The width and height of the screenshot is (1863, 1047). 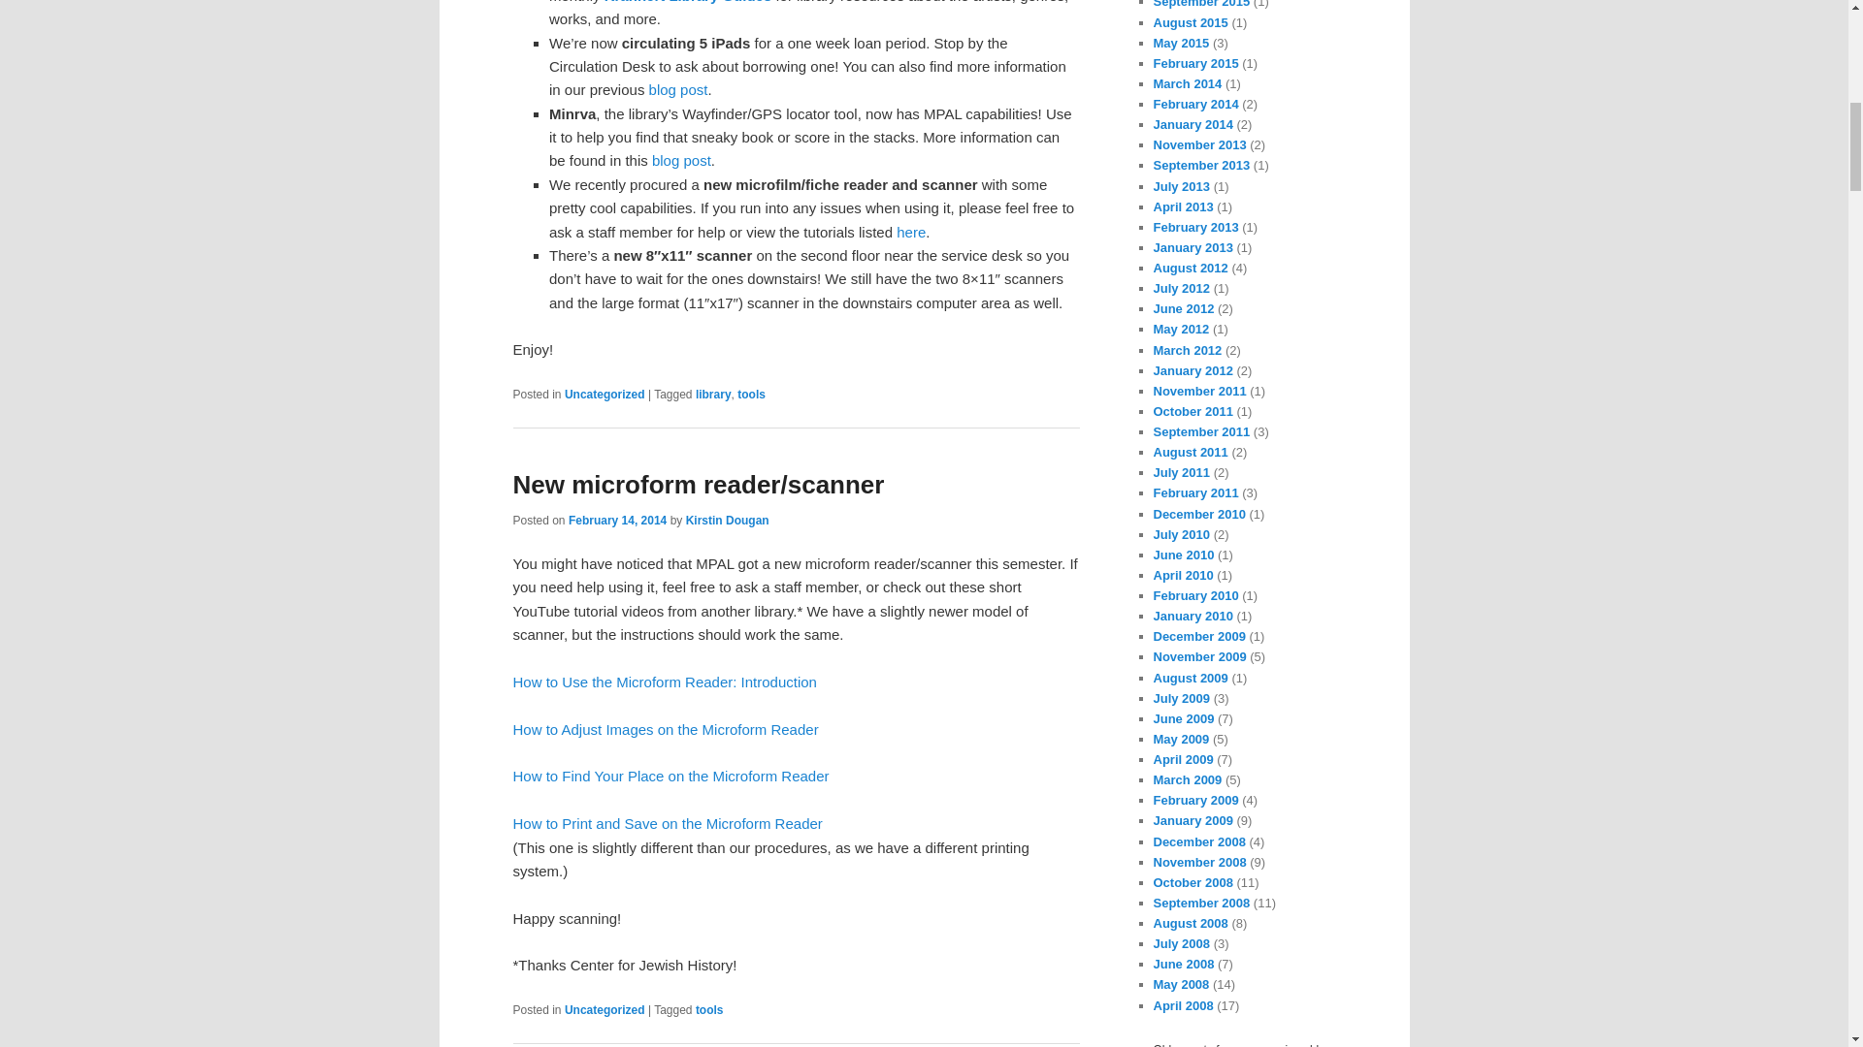 What do you see at coordinates (670, 776) in the screenshot?
I see `How to Find Your Place on the Microform Reader` at bounding box center [670, 776].